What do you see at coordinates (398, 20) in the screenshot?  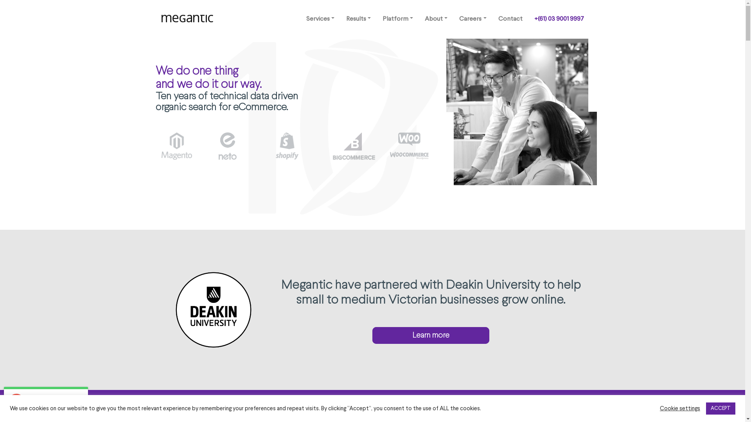 I see `Platform` at bounding box center [398, 20].